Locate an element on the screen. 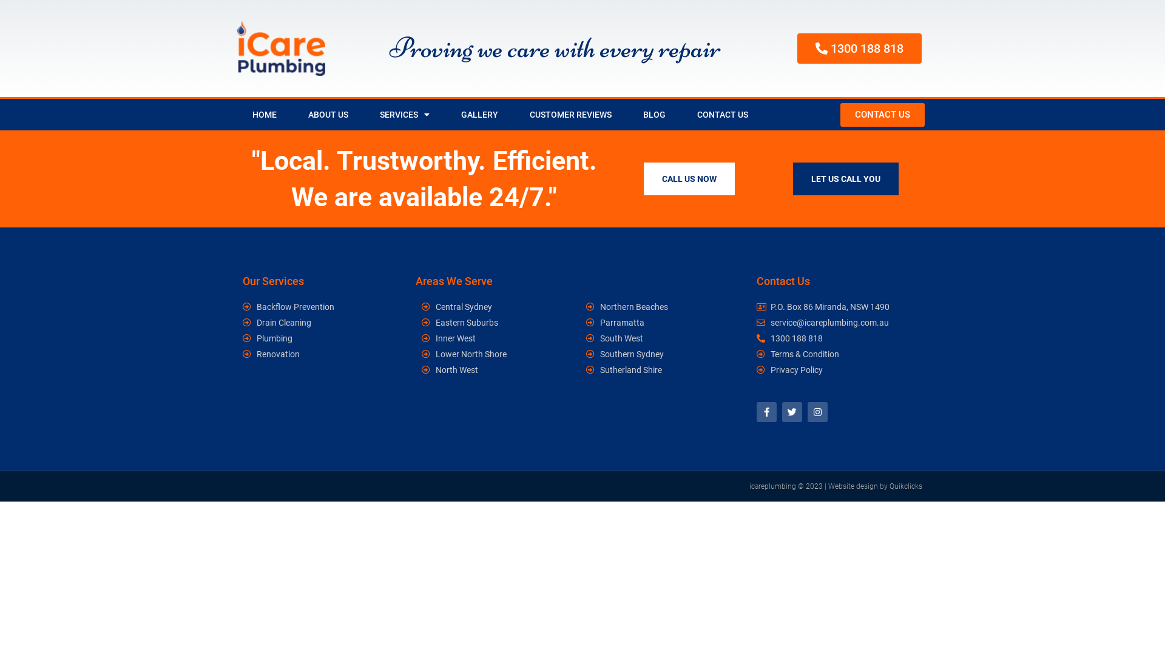 The image size is (1165, 655). GALLERY is located at coordinates (479, 115).